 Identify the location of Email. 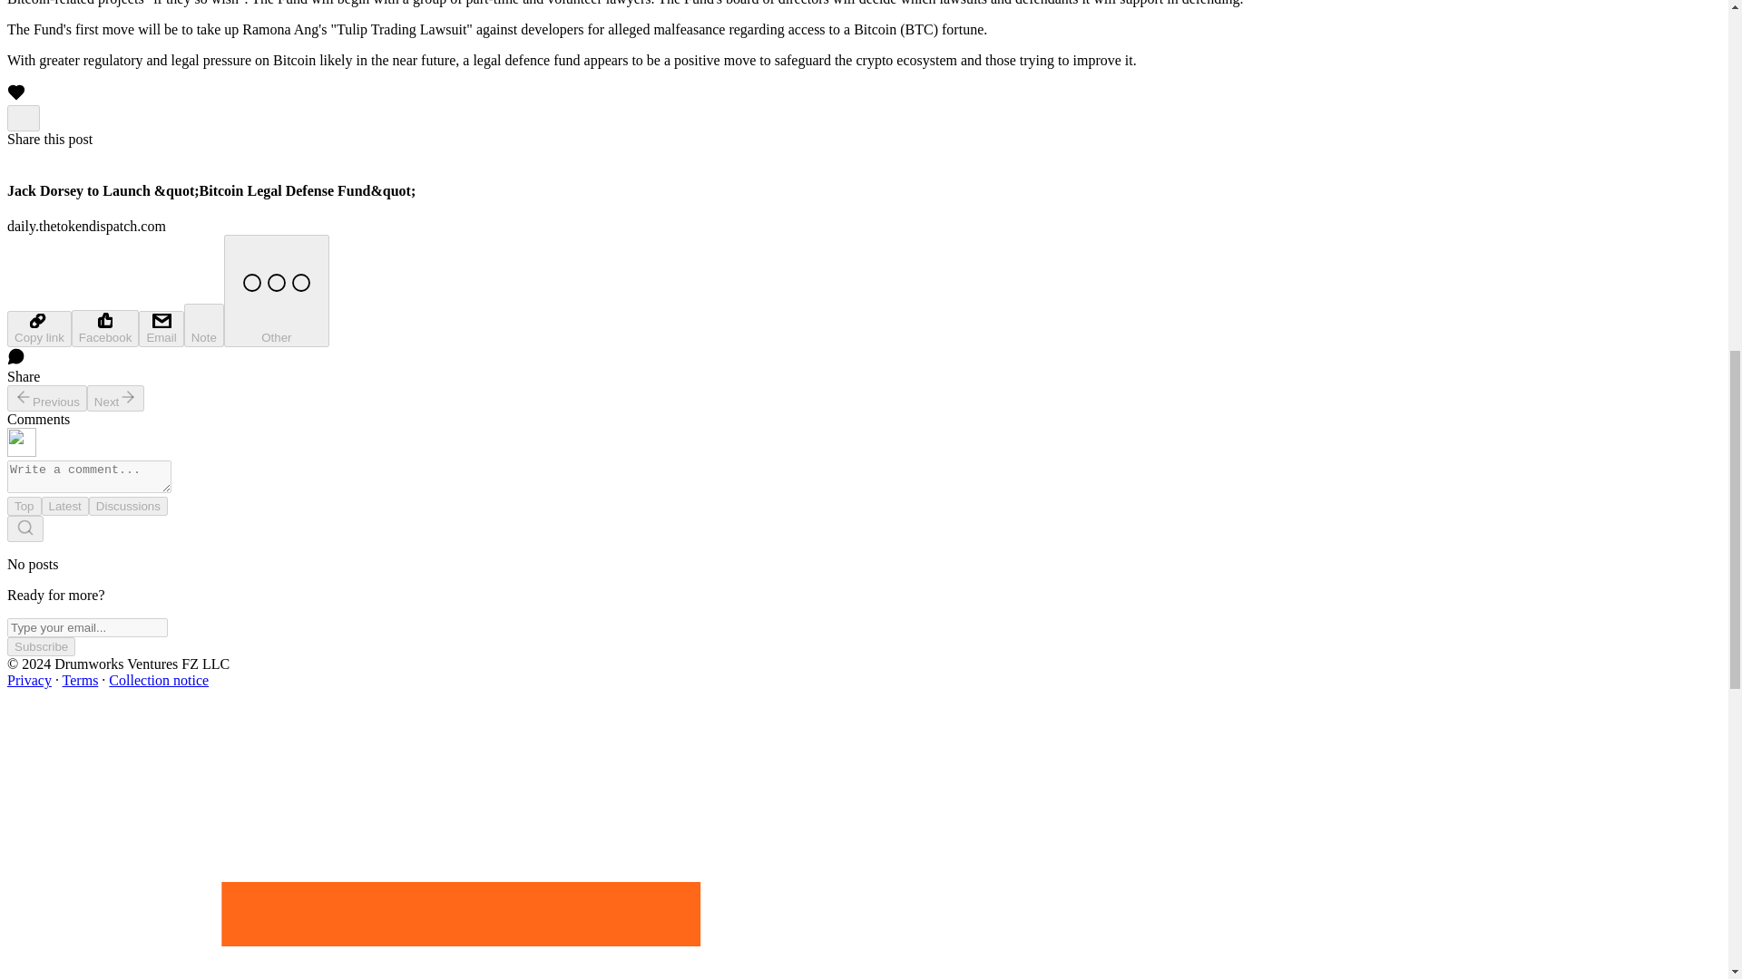
(161, 329).